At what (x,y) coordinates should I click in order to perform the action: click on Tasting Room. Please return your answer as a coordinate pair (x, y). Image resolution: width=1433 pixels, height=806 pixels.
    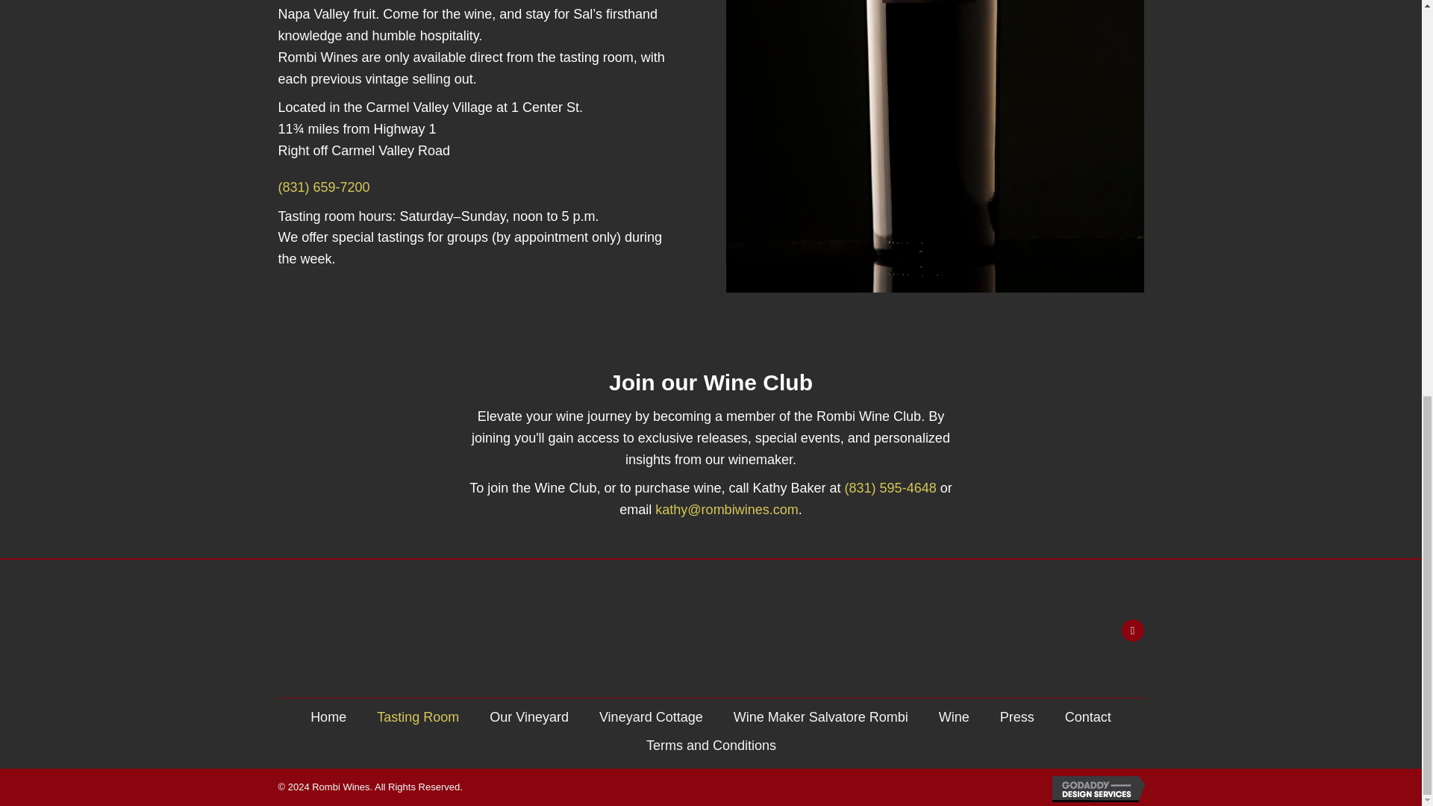
    Looking at the image, I should click on (418, 716).